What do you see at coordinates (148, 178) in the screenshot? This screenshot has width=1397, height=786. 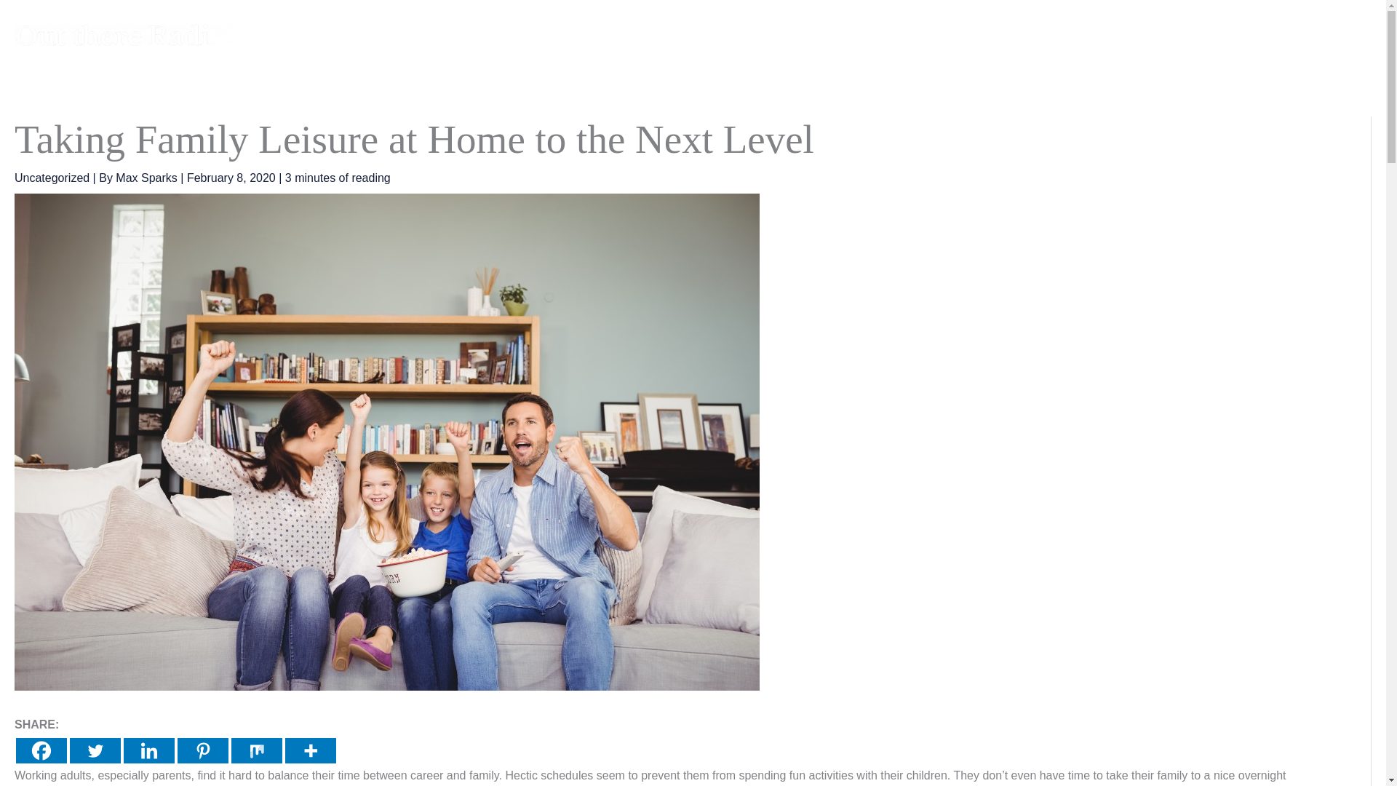 I see `Max Sparks` at bounding box center [148, 178].